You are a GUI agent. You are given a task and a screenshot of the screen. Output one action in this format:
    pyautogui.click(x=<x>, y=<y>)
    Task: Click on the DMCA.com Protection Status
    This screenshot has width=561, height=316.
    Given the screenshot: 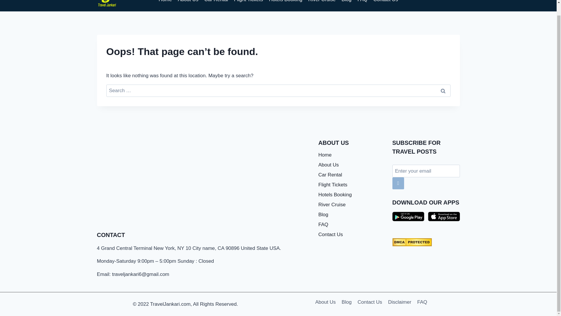 What is the action you would take?
    pyautogui.click(x=426, y=242)
    